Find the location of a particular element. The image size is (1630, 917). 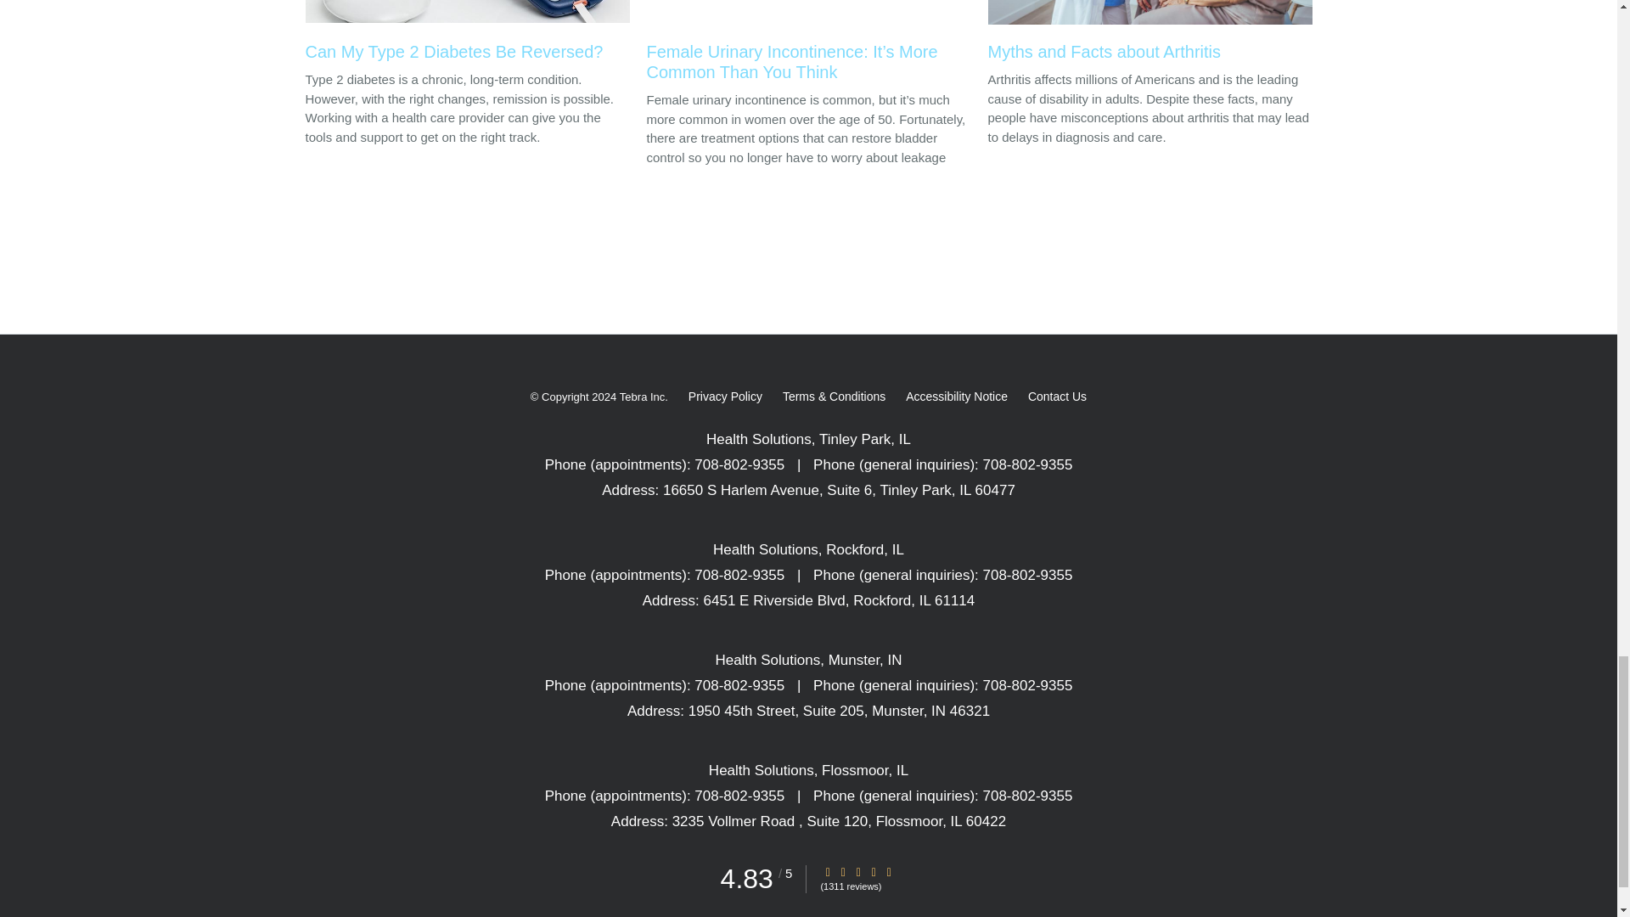

Tebra Inc is located at coordinates (642, 397).